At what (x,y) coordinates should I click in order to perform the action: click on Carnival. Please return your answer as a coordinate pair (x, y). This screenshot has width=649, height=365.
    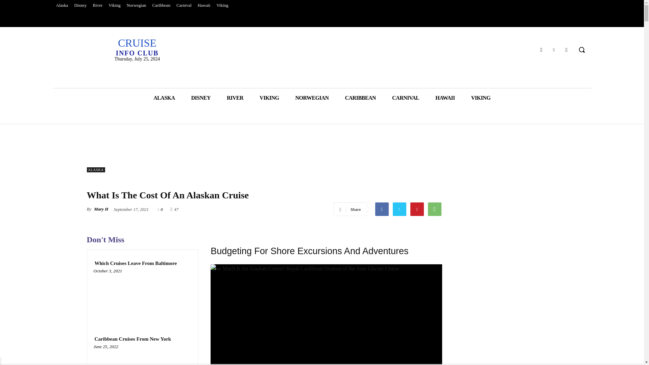
    Looking at the image, I should click on (416, 209).